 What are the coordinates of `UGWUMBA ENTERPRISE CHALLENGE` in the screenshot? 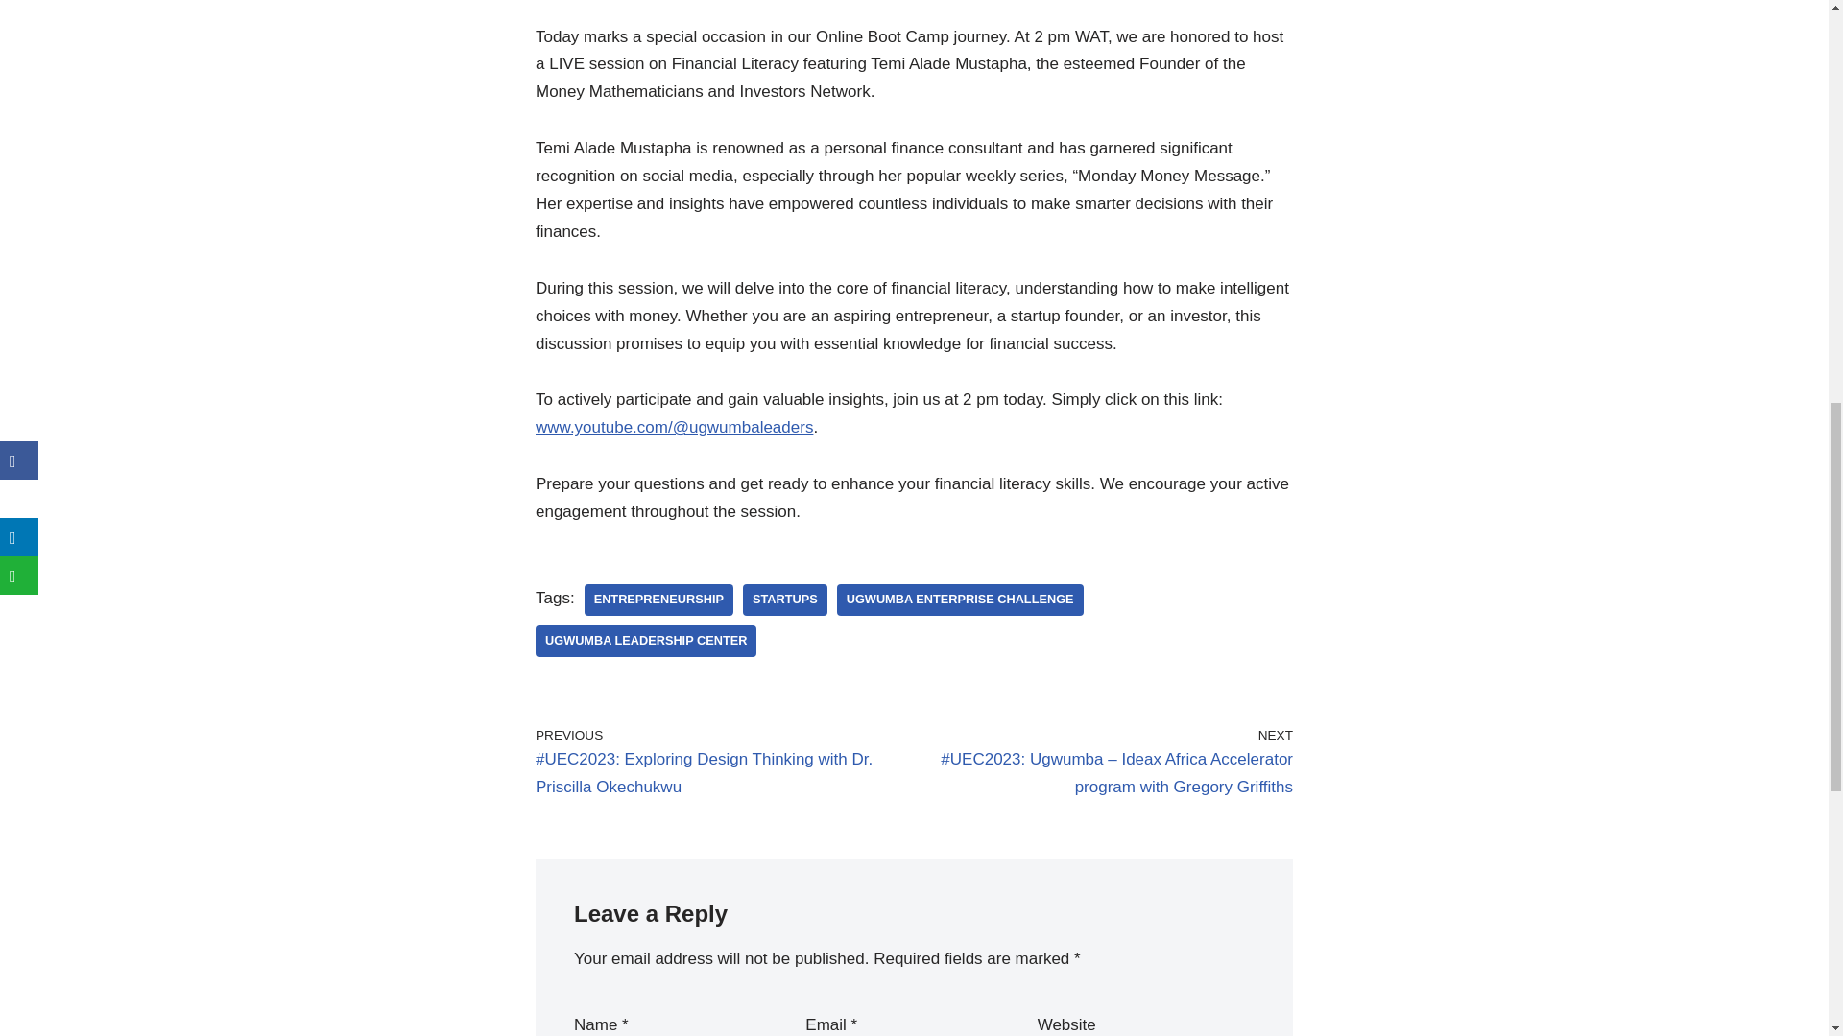 It's located at (960, 600).